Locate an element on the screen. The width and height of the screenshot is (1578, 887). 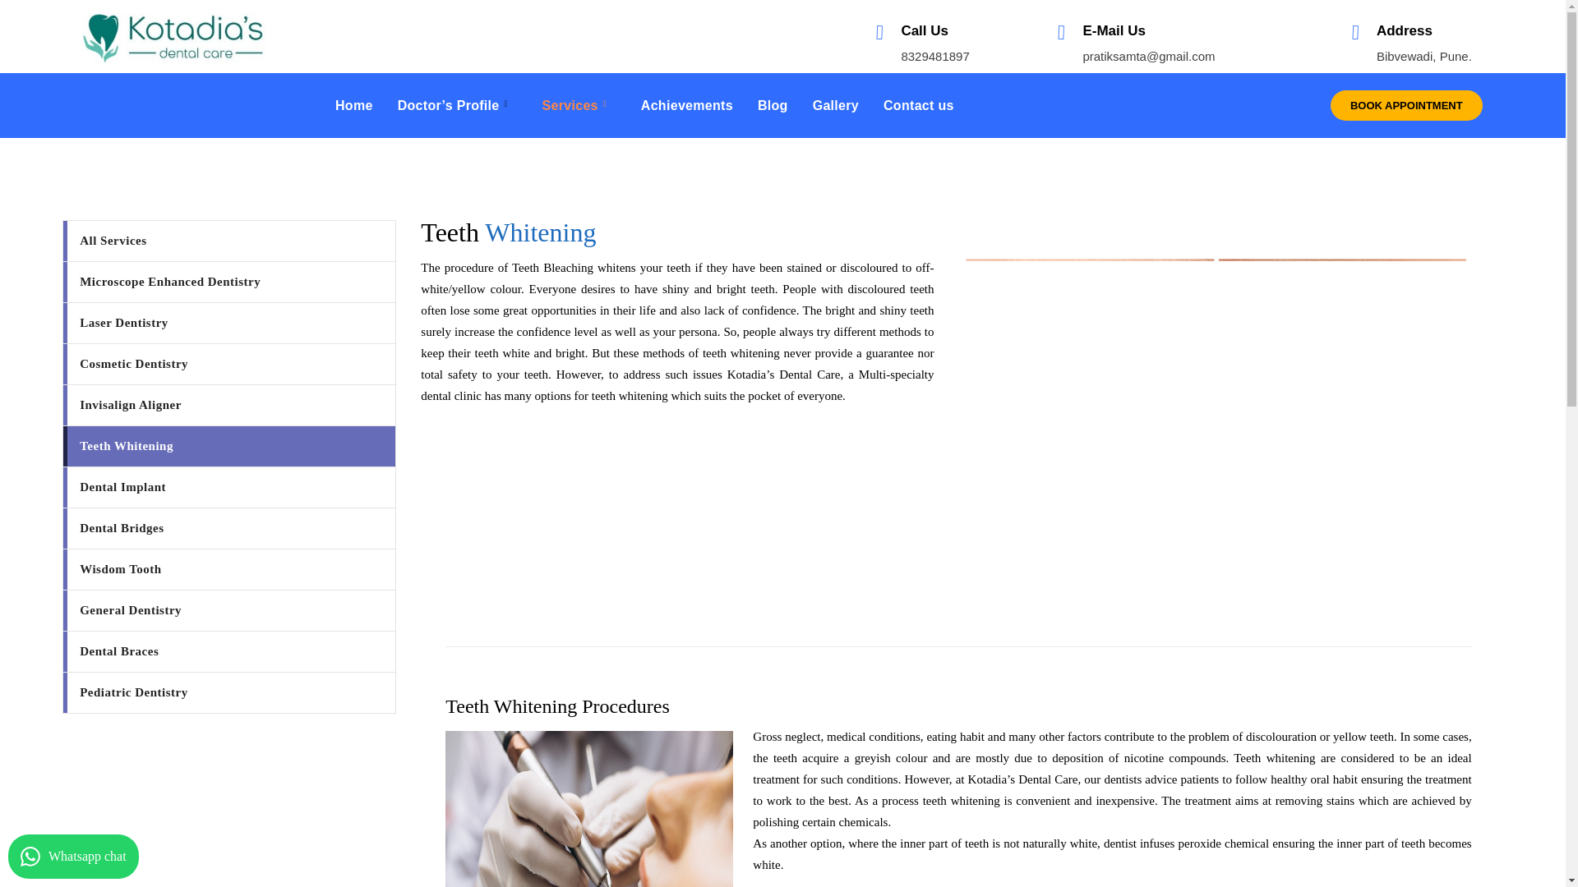
General Dentistry is located at coordinates (228, 610).